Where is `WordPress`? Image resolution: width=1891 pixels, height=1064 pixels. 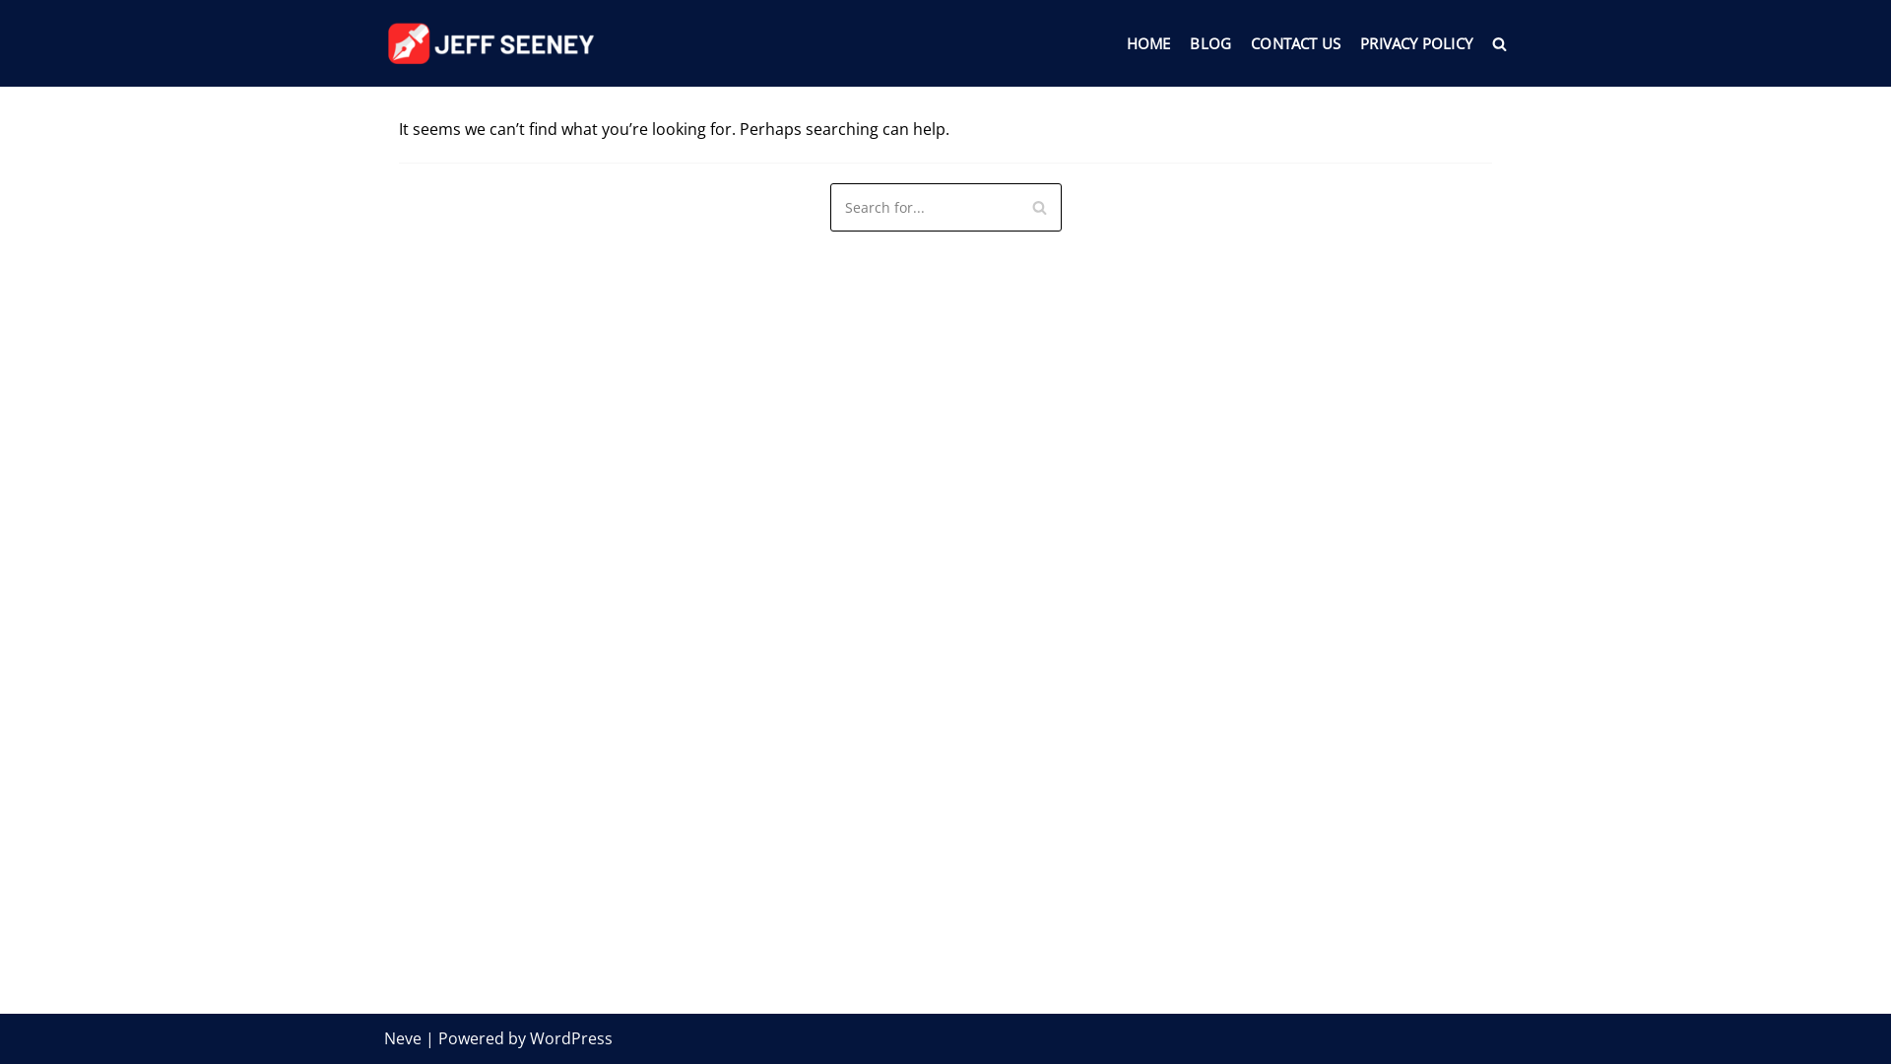 WordPress is located at coordinates (571, 1038).